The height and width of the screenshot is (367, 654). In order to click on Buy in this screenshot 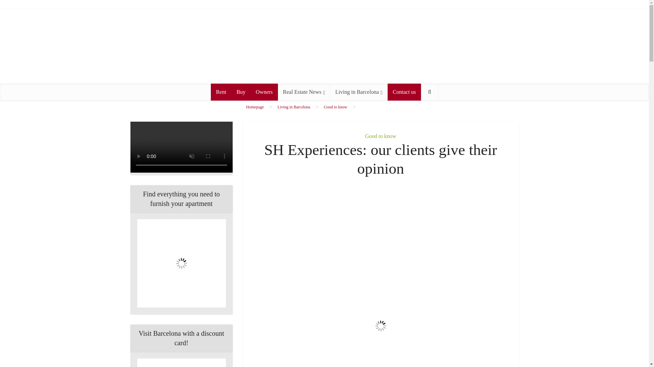, I will do `click(241, 92)`.